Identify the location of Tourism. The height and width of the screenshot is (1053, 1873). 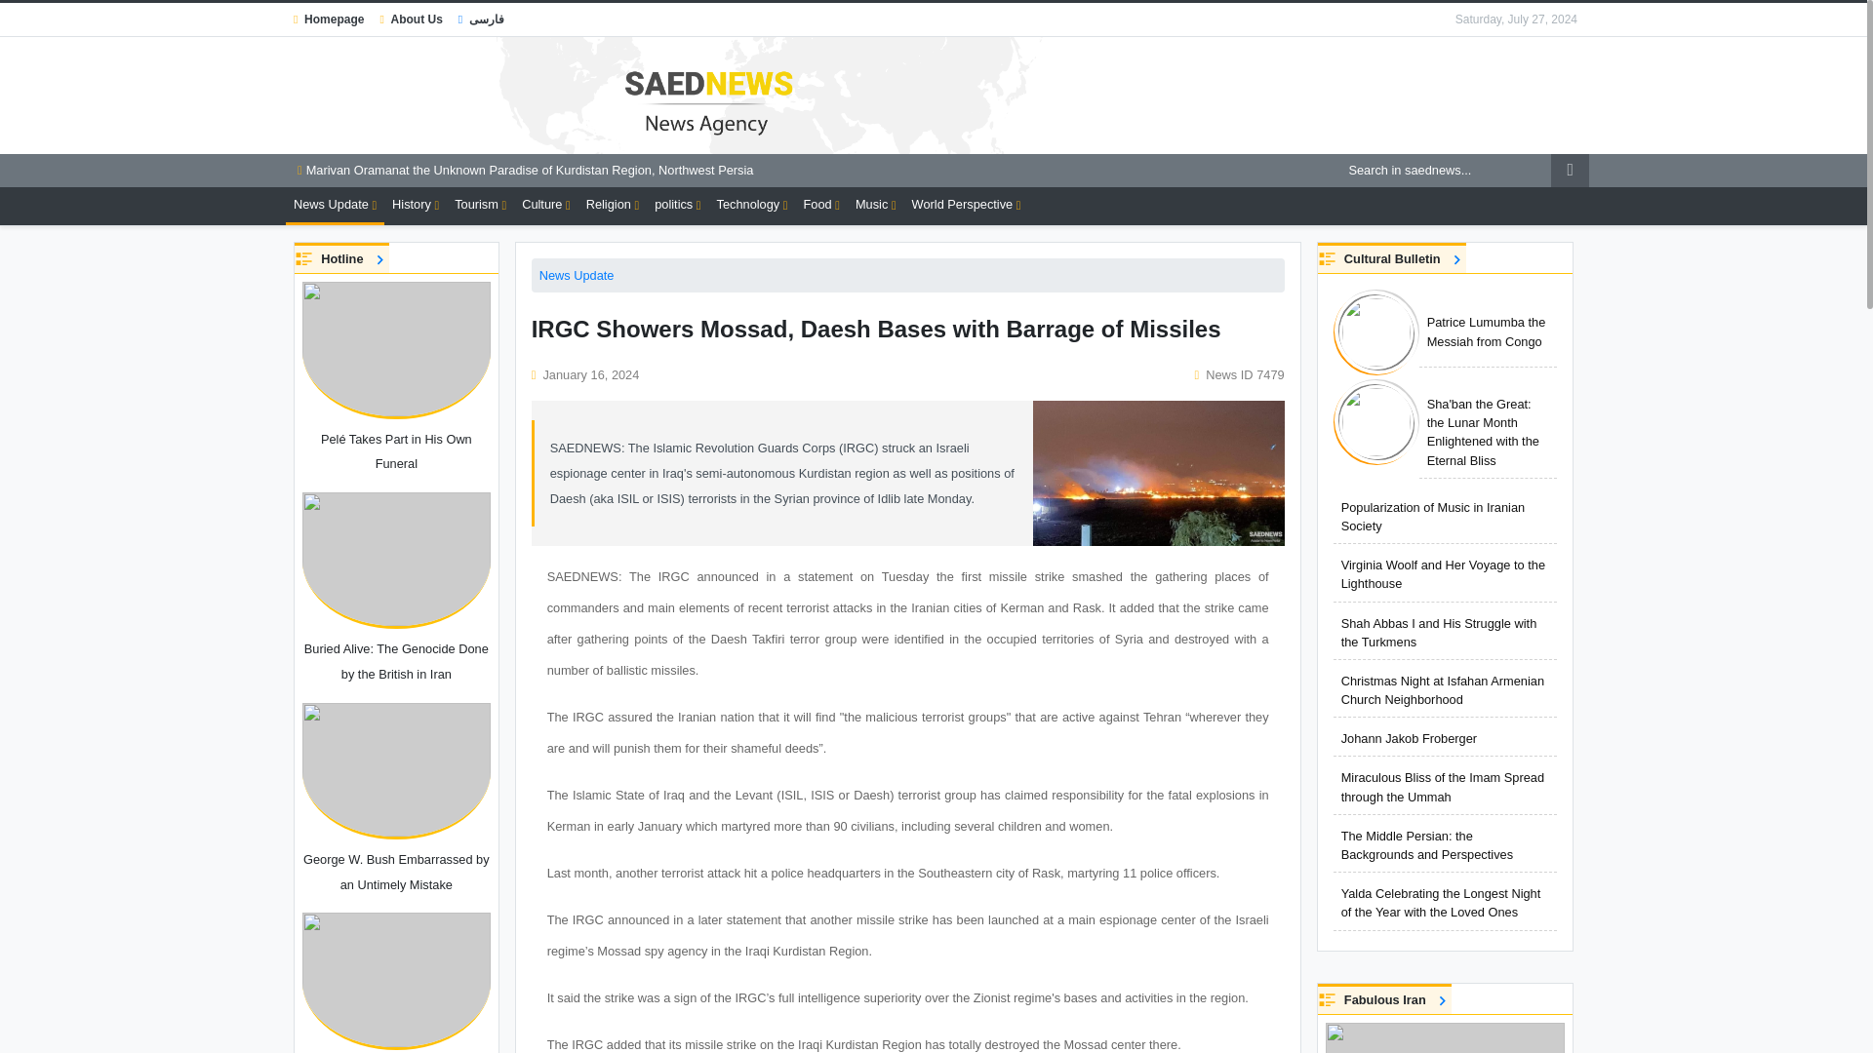
(480, 205).